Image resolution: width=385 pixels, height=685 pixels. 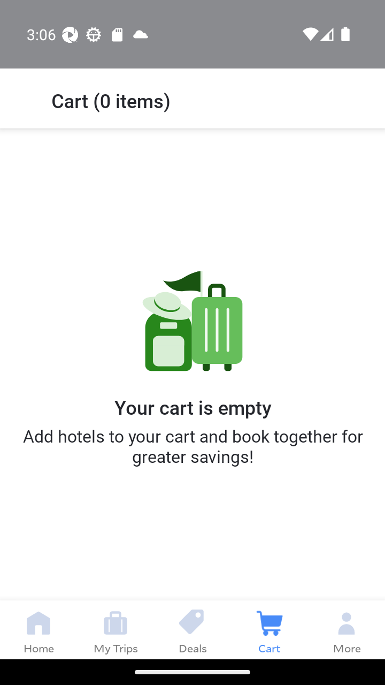 I want to click on Cart, so click(x=269, y=629).